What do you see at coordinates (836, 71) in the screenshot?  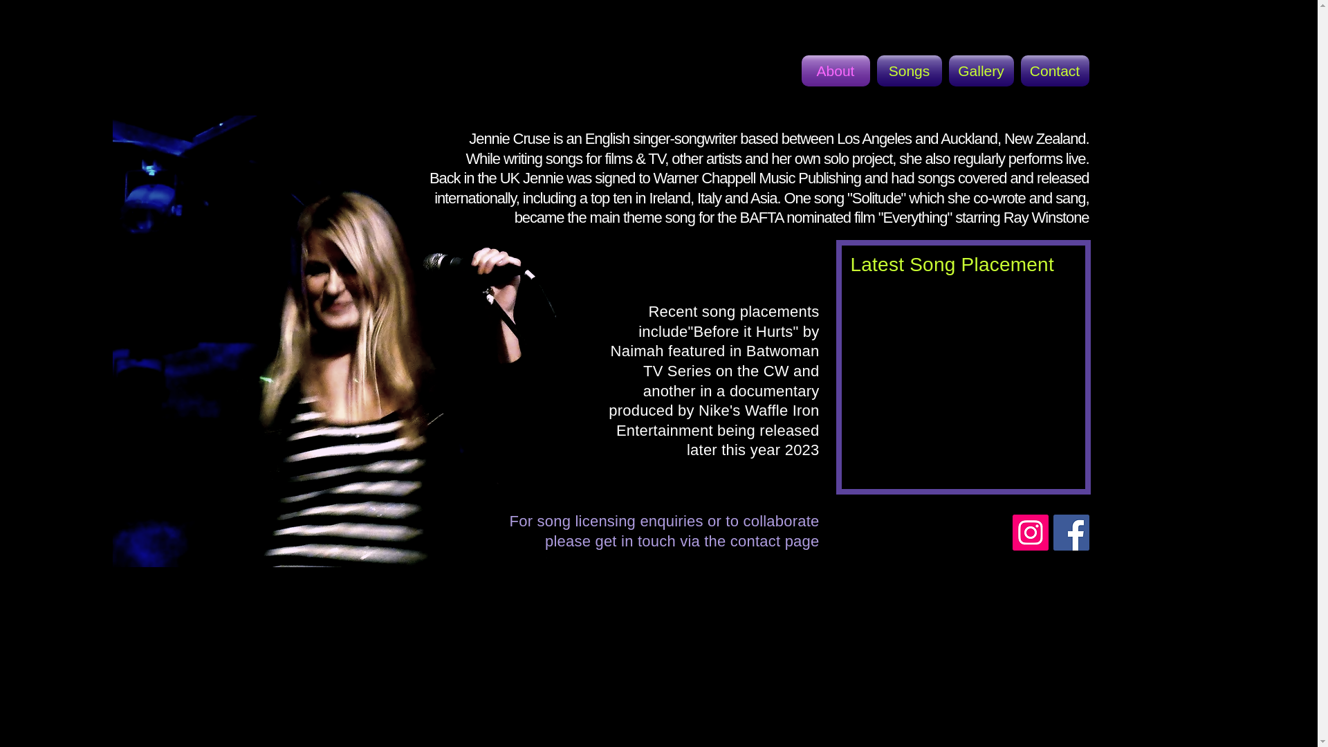 I see `About` at bounding box center [836, 71].